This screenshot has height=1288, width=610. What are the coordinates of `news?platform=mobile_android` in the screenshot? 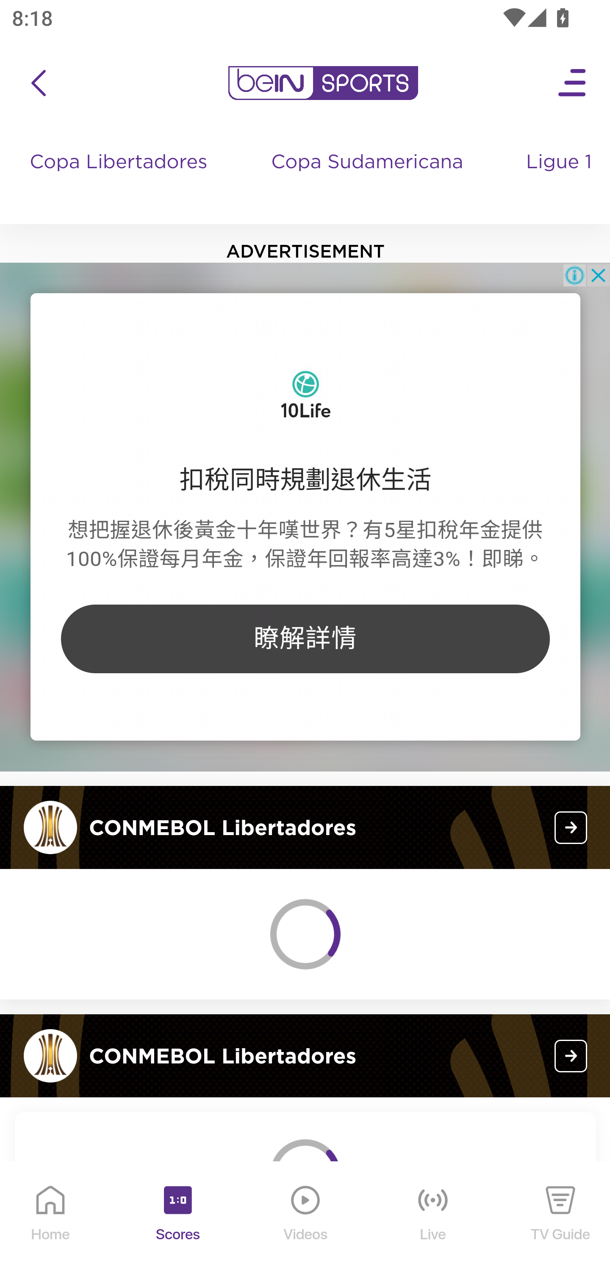 It's located at (571, 1056).